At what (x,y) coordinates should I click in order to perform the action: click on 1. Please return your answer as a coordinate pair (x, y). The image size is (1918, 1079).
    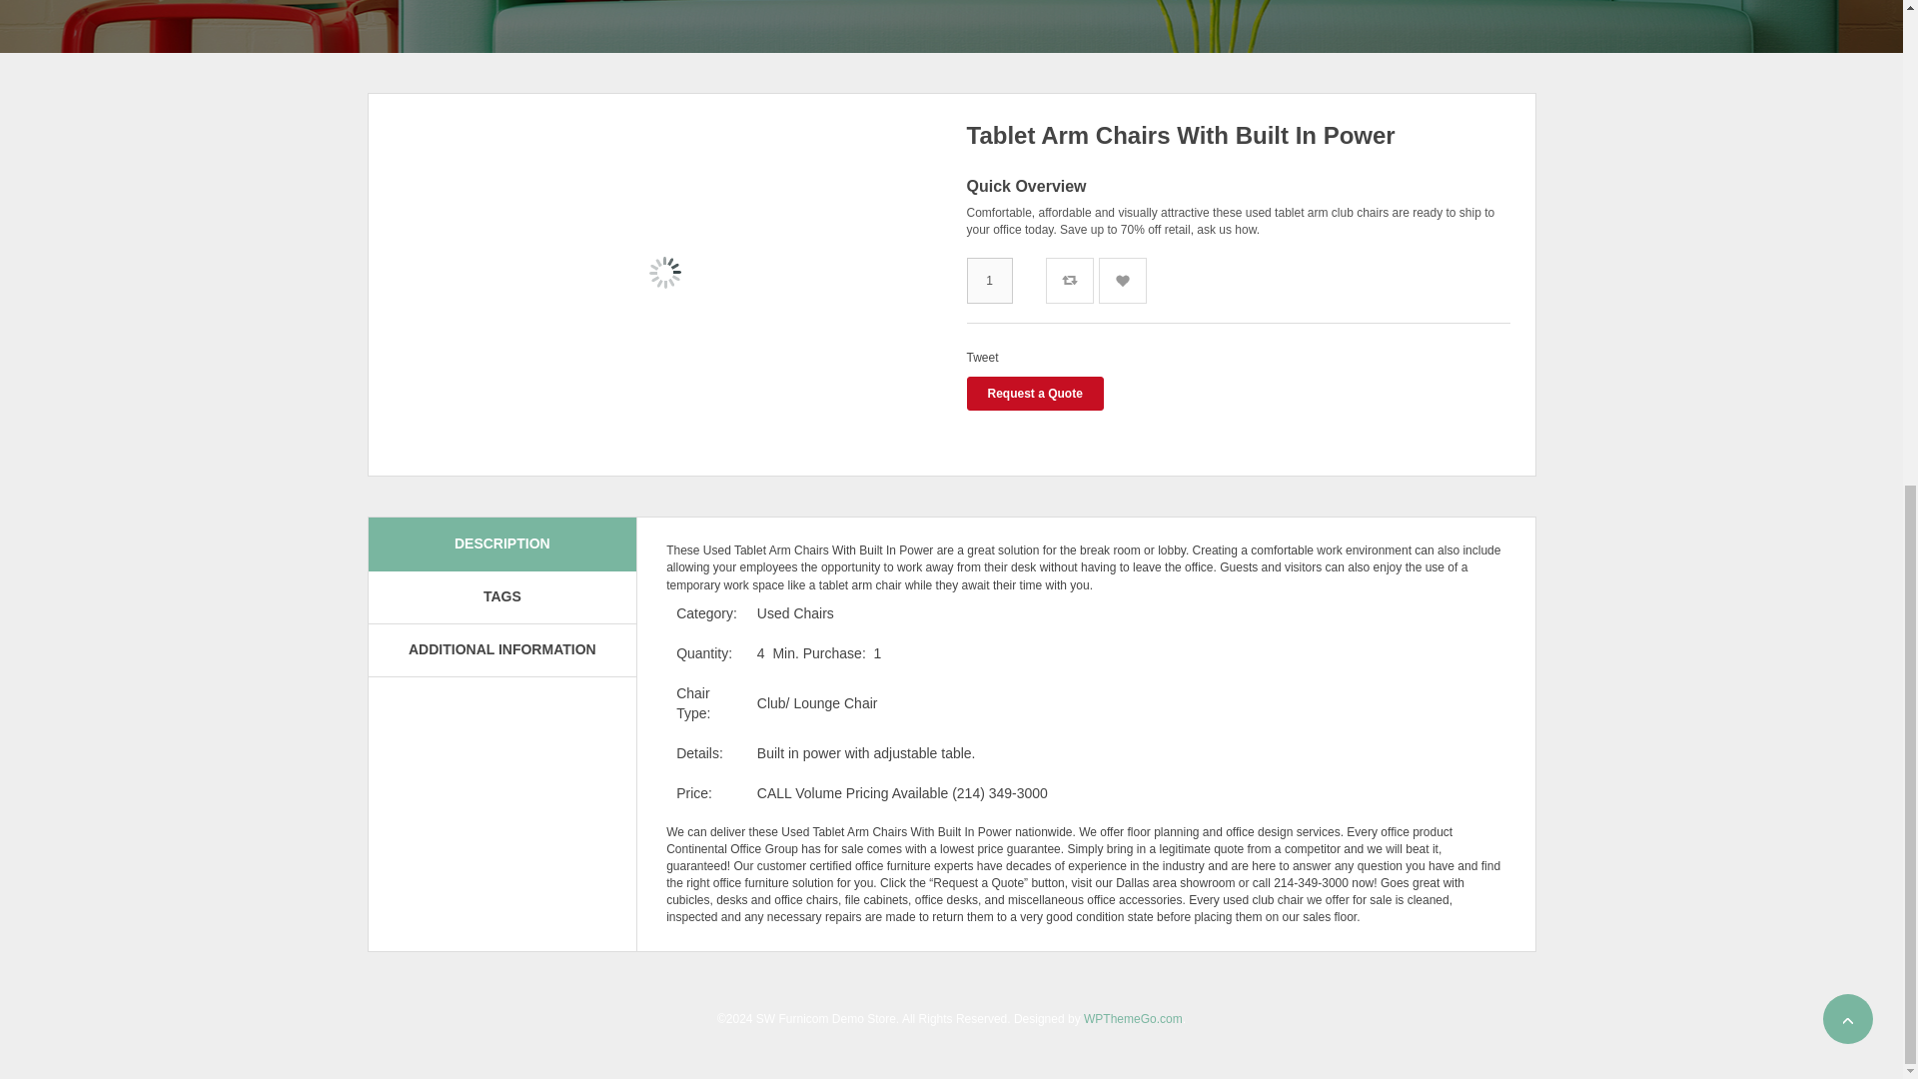
    Looking at the image, I should click on (989, 280).